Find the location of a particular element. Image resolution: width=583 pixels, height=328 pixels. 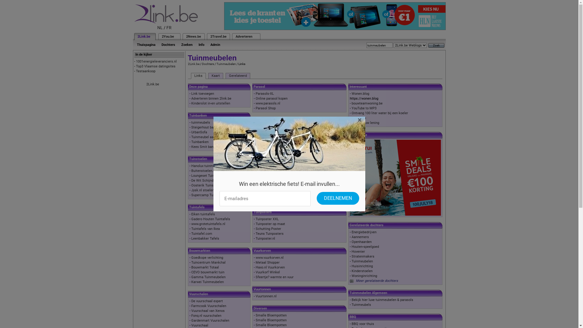

Zoeken is located at coordinates (186, 45).